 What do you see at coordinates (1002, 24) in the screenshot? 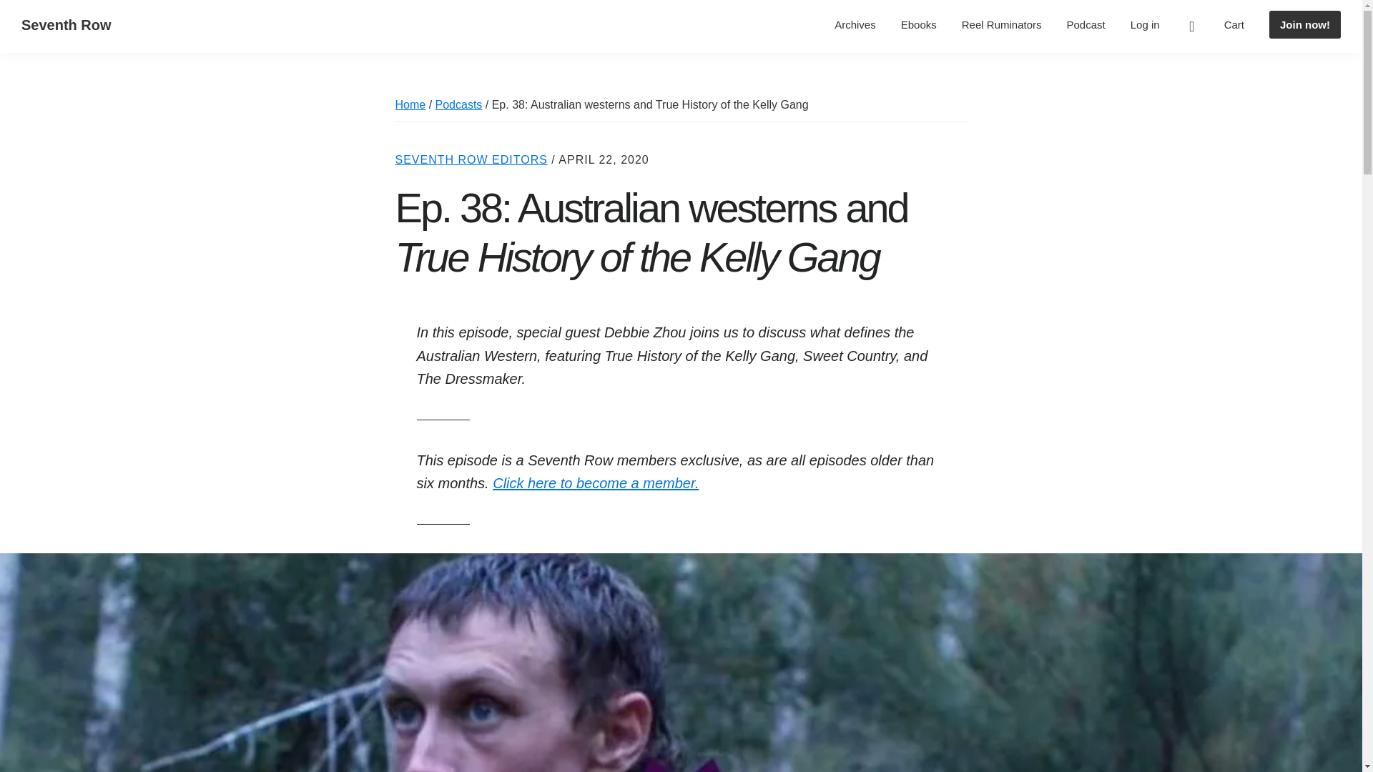
I see `Reel Ruminators` at bounding box center [1002, 24].